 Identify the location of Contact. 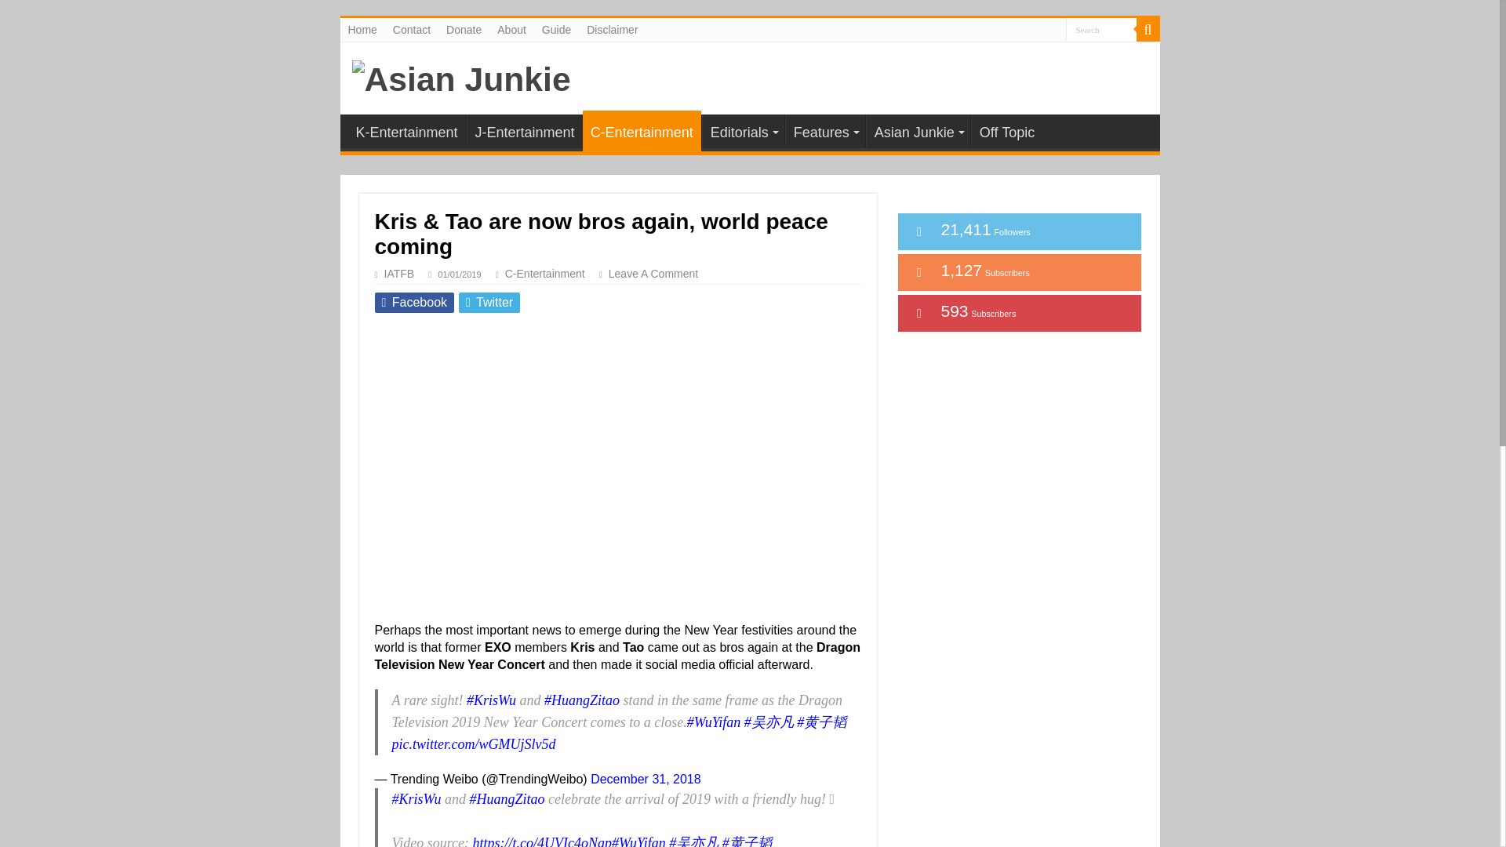
(411, 29).